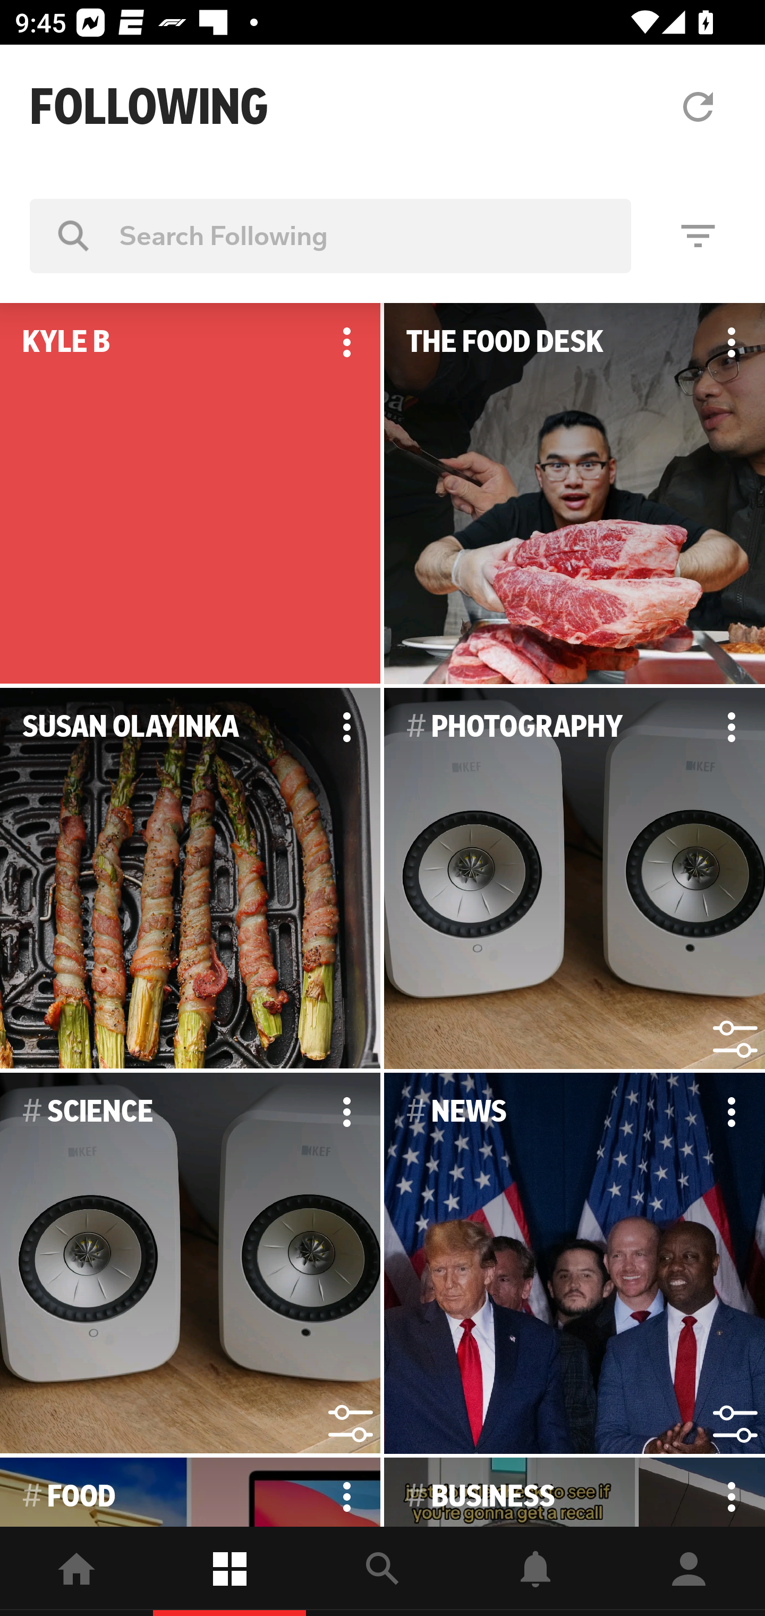 This screenshot has width=765, height=1616. I want to click on Options, so click(731, 1492).